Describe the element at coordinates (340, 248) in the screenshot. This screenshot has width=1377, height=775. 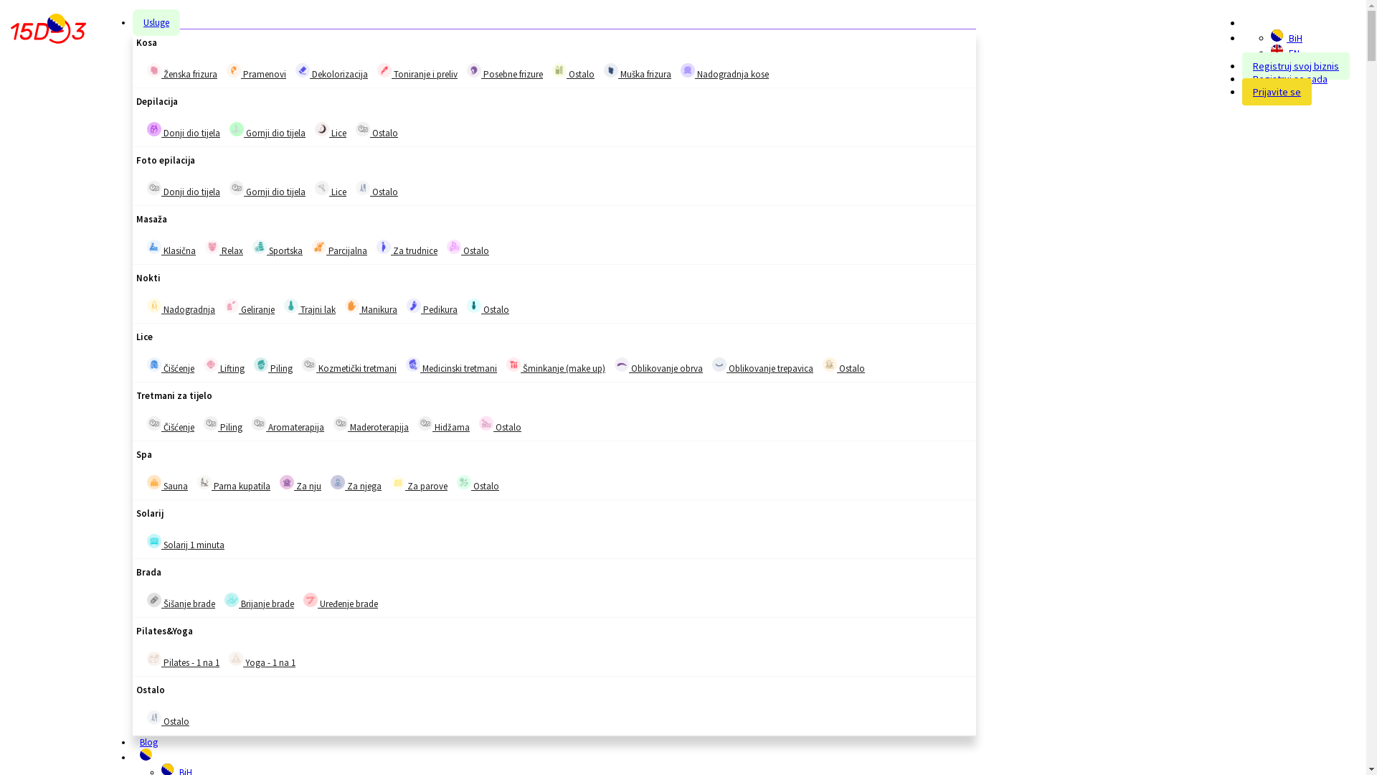
I see `Parcijalna` at that location.